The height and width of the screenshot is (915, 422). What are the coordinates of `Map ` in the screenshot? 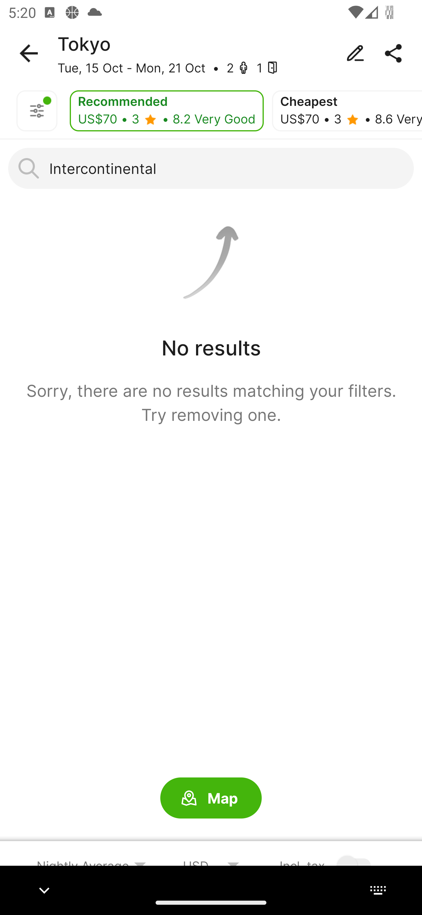 It's located at (211, 798).